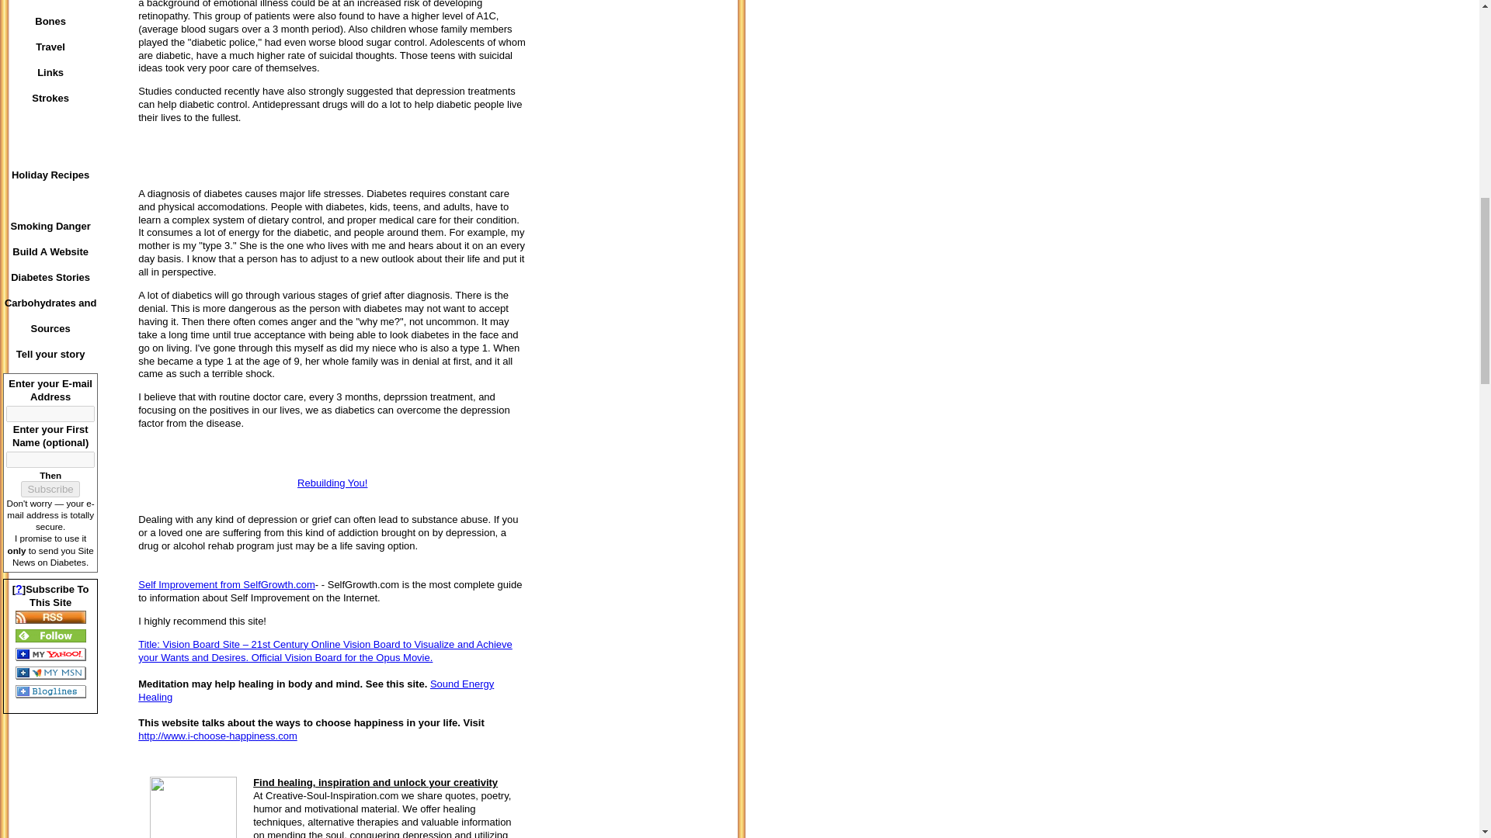 Image resolution: width=1491 pixels, height=838 pixels. Describe the element at coordinates (50, 277) in the screenshot. I see `Diabetes Stories` at that location.